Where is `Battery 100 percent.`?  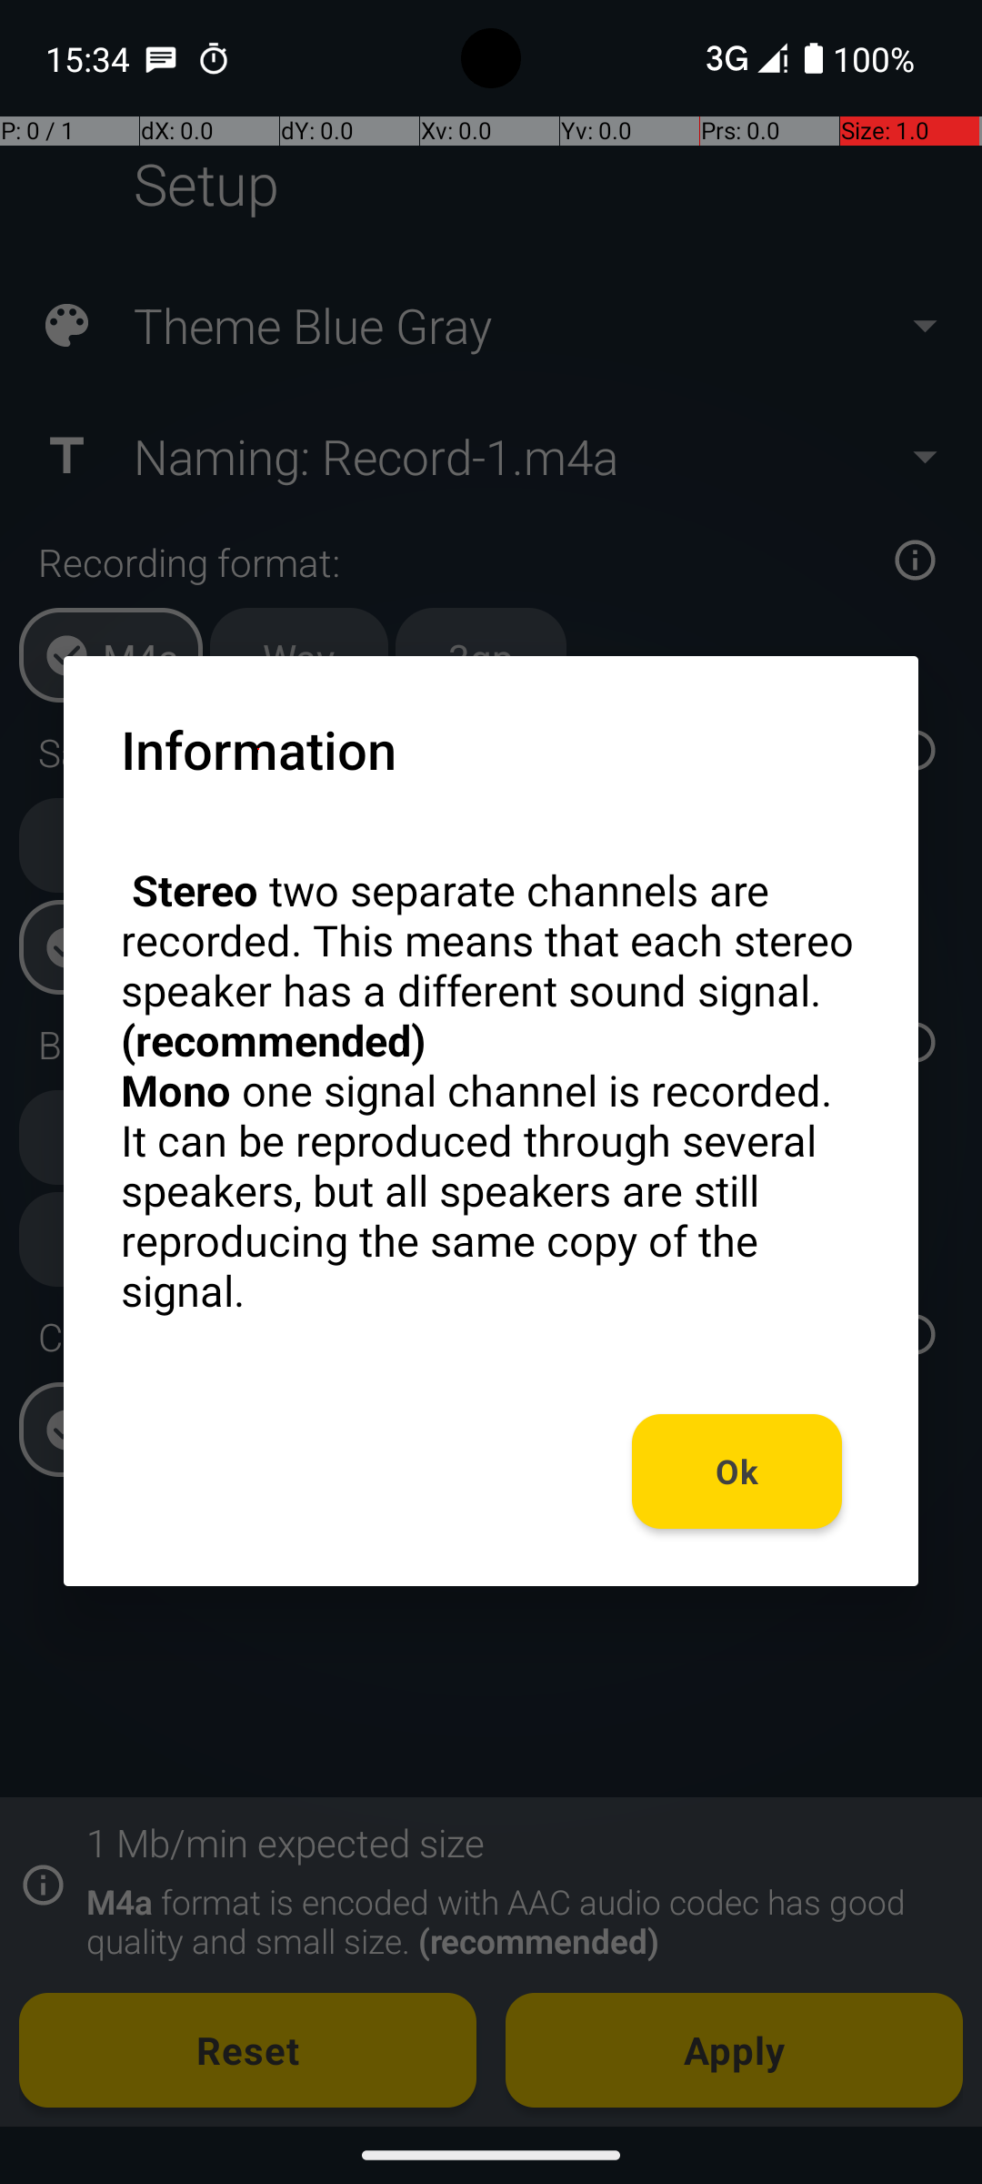
Battery 100 percent. is located at coordinates (860, 58).